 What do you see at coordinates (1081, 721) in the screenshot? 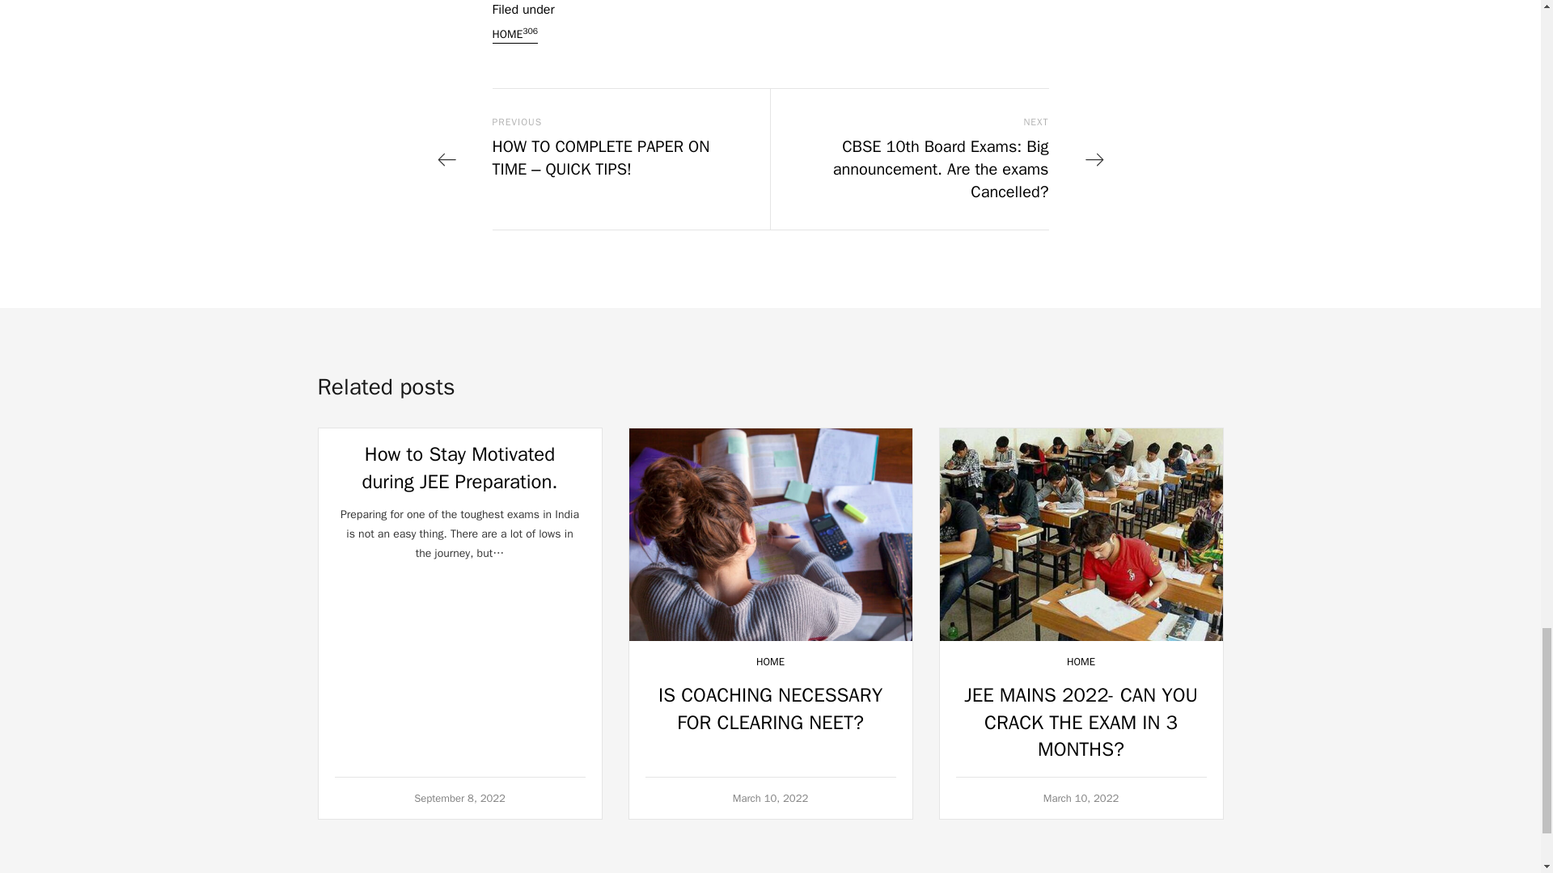
I see `JEE MAINS 2022- CAN YOU CRACK THE EXAM IN 3 MONTHS?` at bounding box center [1081, 721].